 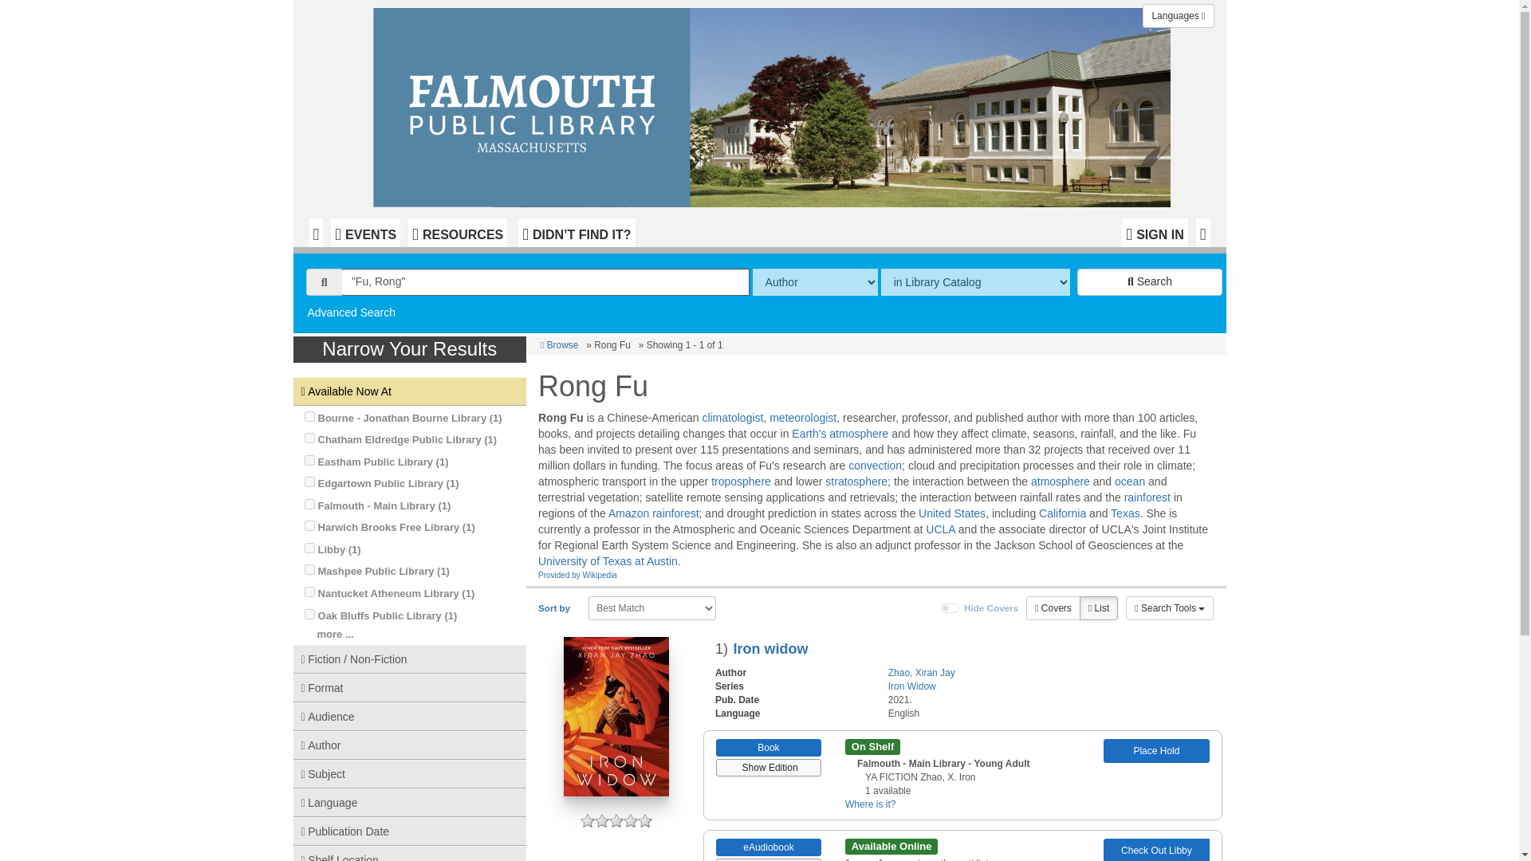 What do you see at coordinates (1155, 233) in the screenshot?
I see `Login` at bounding box center [1155, 233].